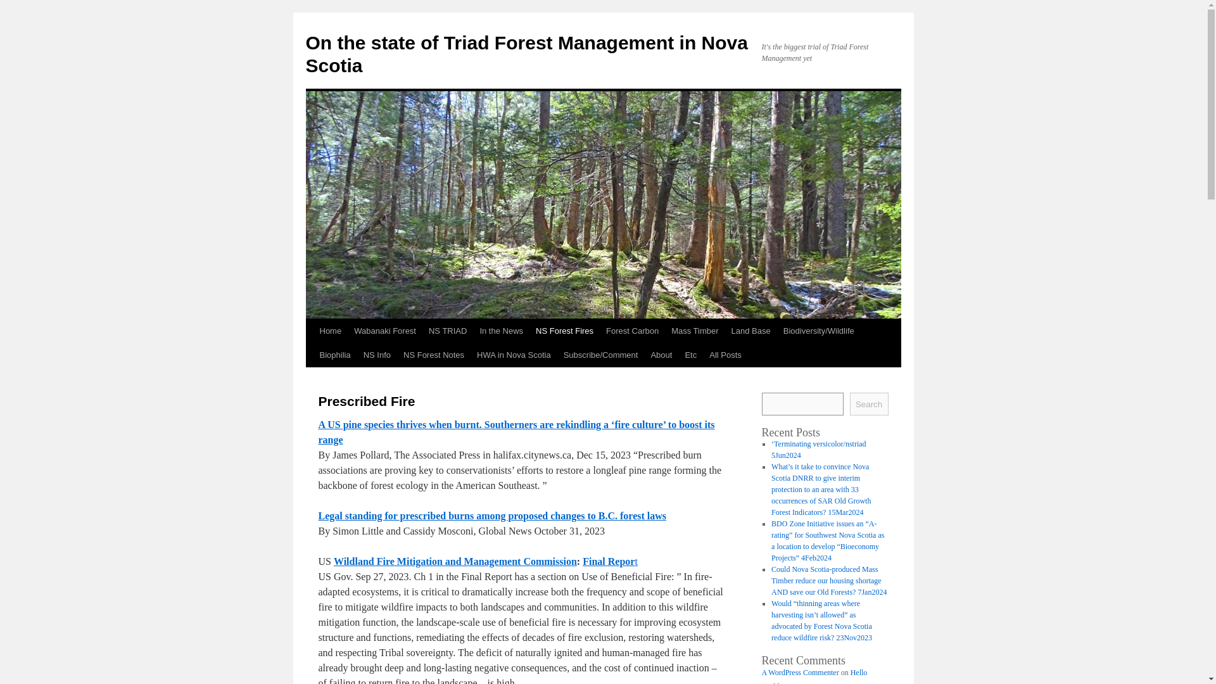 The image size is (1216, 684). What do you see at coordinates (564, 331) in the screenshot?
I see `NS Forest Fires` at bounding box center [564, 331].